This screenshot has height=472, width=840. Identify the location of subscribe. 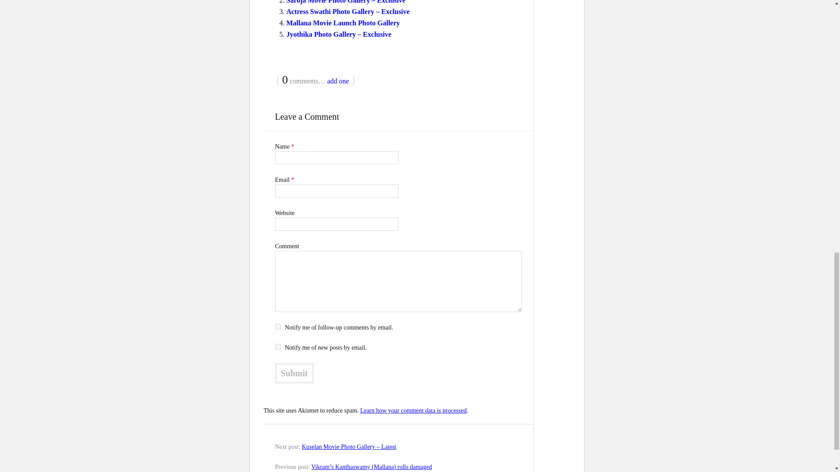
(277, 347).